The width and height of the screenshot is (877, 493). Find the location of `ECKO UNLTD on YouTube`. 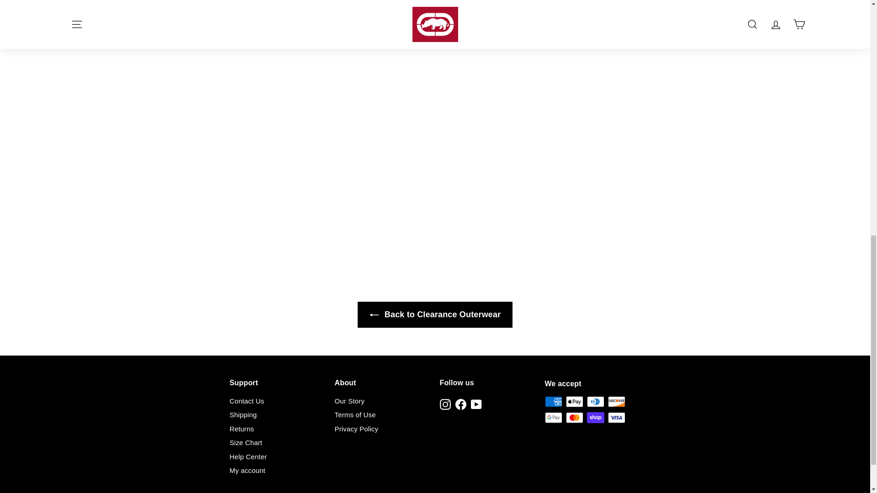

ECKO UNLTD on YouTube is located at coordinates (476, 404).